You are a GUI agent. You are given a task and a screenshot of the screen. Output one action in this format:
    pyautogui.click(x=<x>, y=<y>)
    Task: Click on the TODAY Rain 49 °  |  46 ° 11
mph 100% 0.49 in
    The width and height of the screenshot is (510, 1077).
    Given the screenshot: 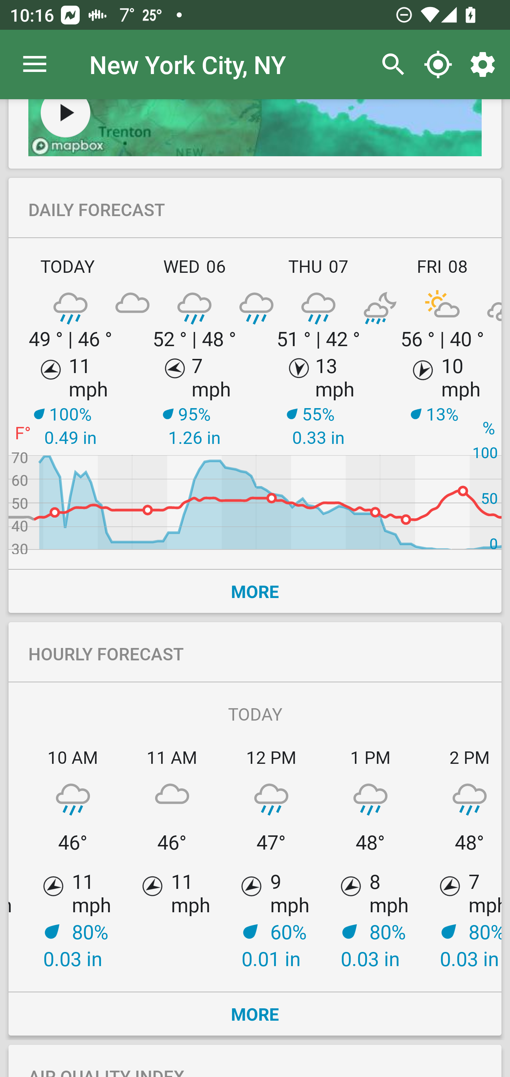 What is the action you would take?
    pyautogui.click(x=70, y=402)
    